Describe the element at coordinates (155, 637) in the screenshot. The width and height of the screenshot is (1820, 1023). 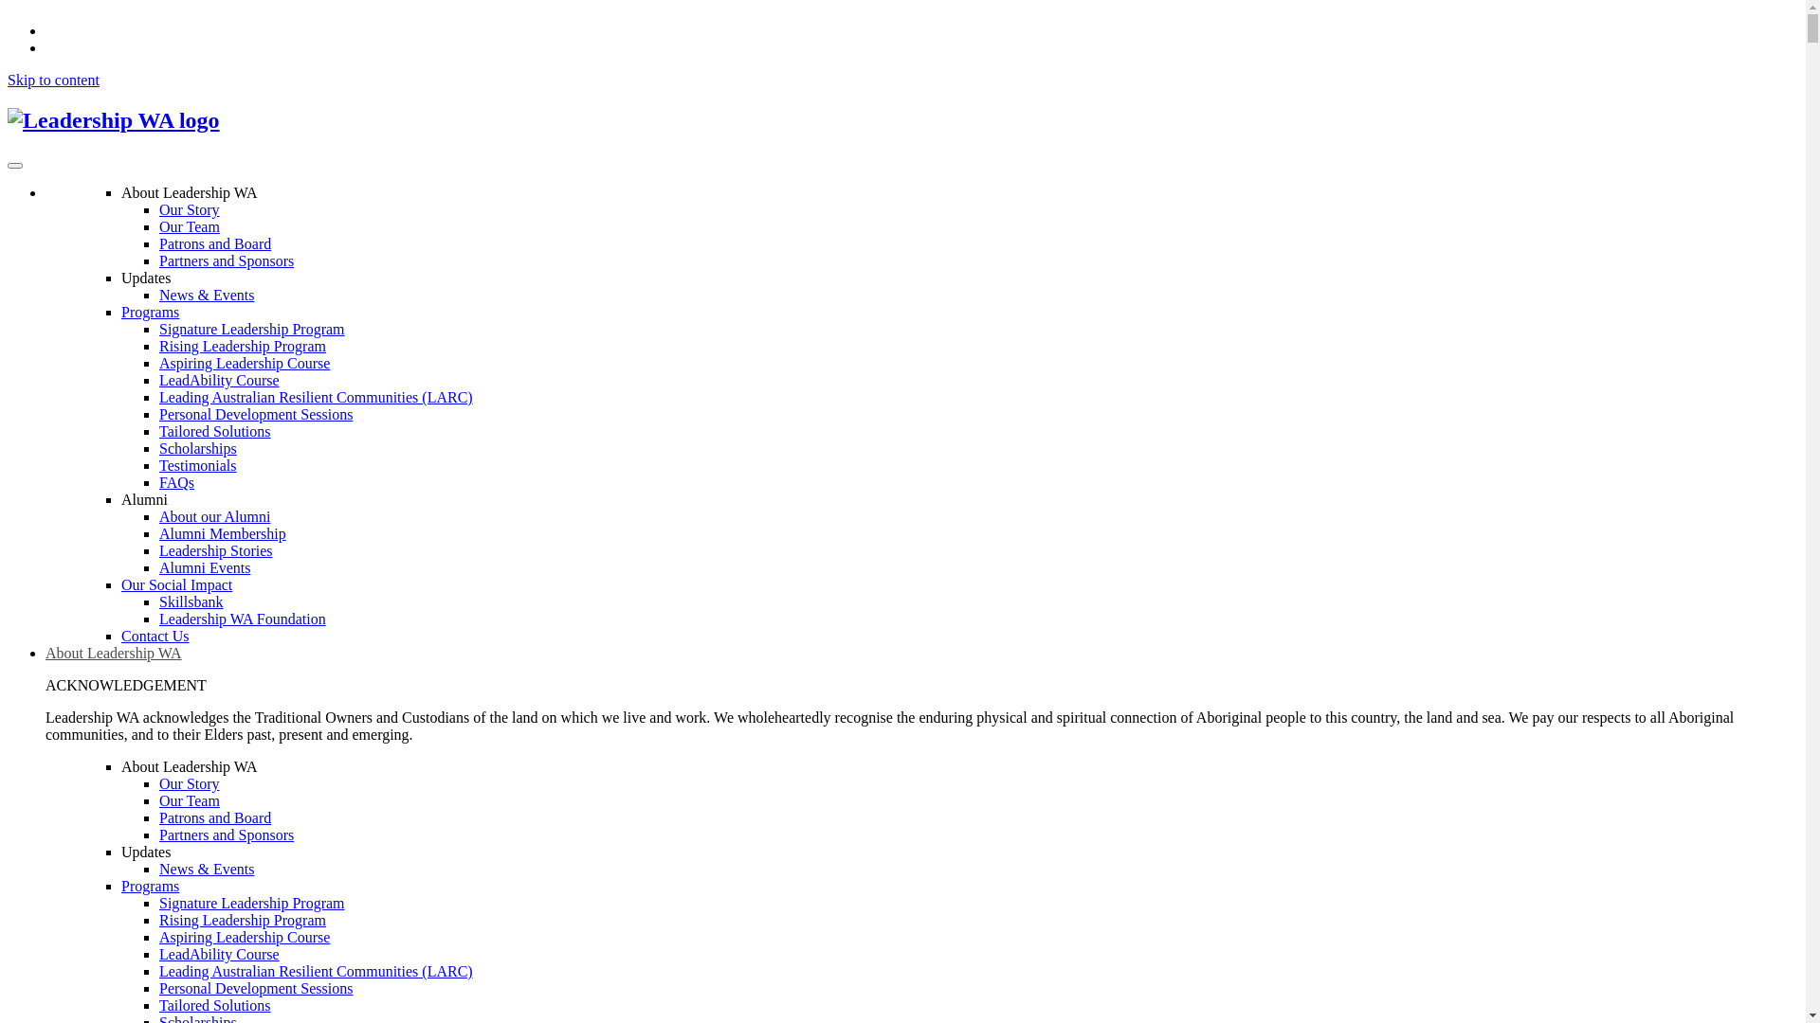
I see `Contact Us` at that location.